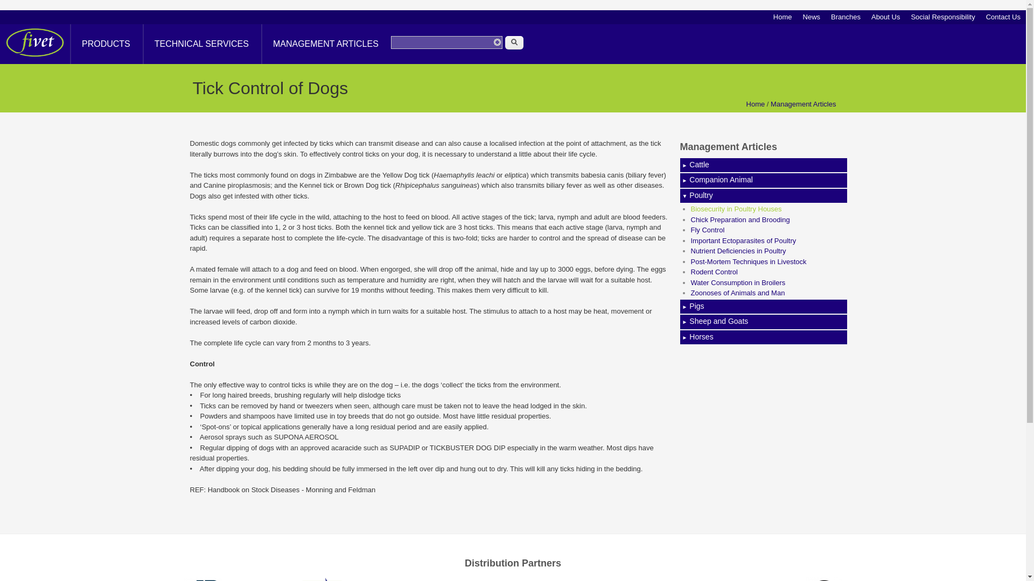  Describe the element at coordinates (514, 42) in the screenshot. I see `Search` at that location.